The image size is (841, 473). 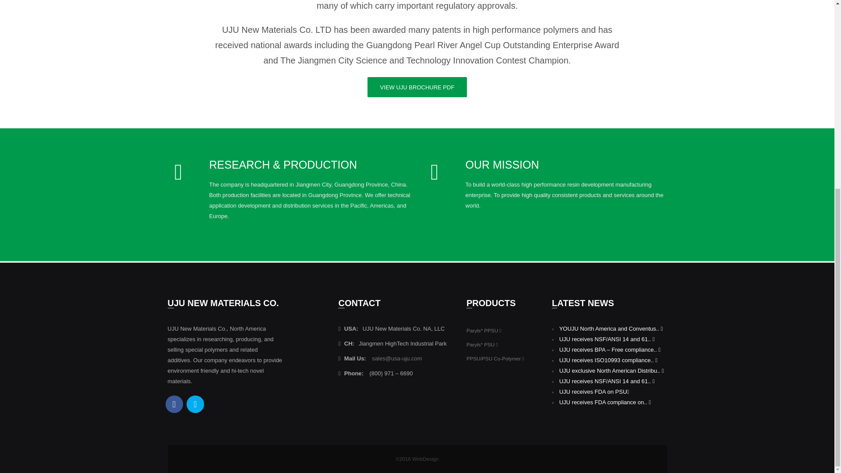 I want to click on YOUJU North America and Conventus.., so click(x=611, y=328).